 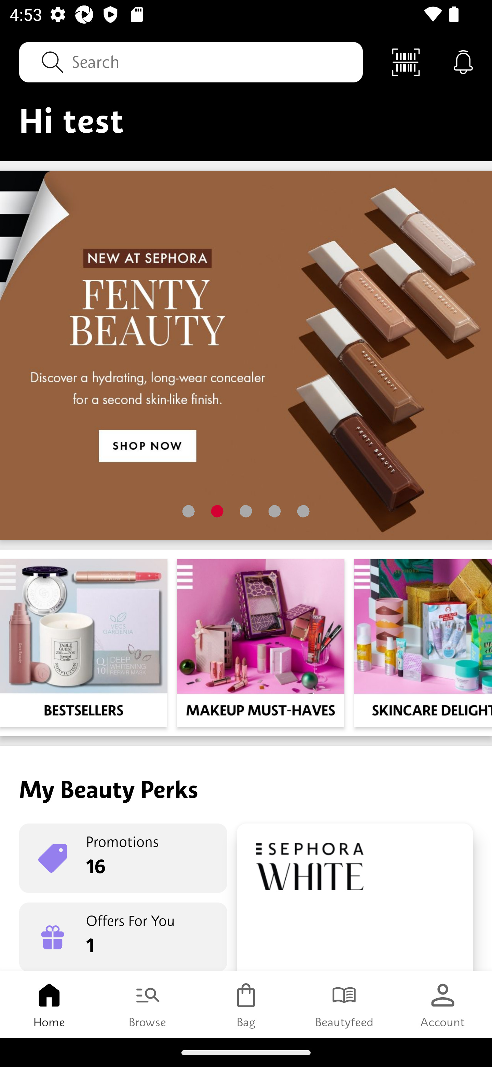 I want to click on Browse, so click(x=148, y=1004).